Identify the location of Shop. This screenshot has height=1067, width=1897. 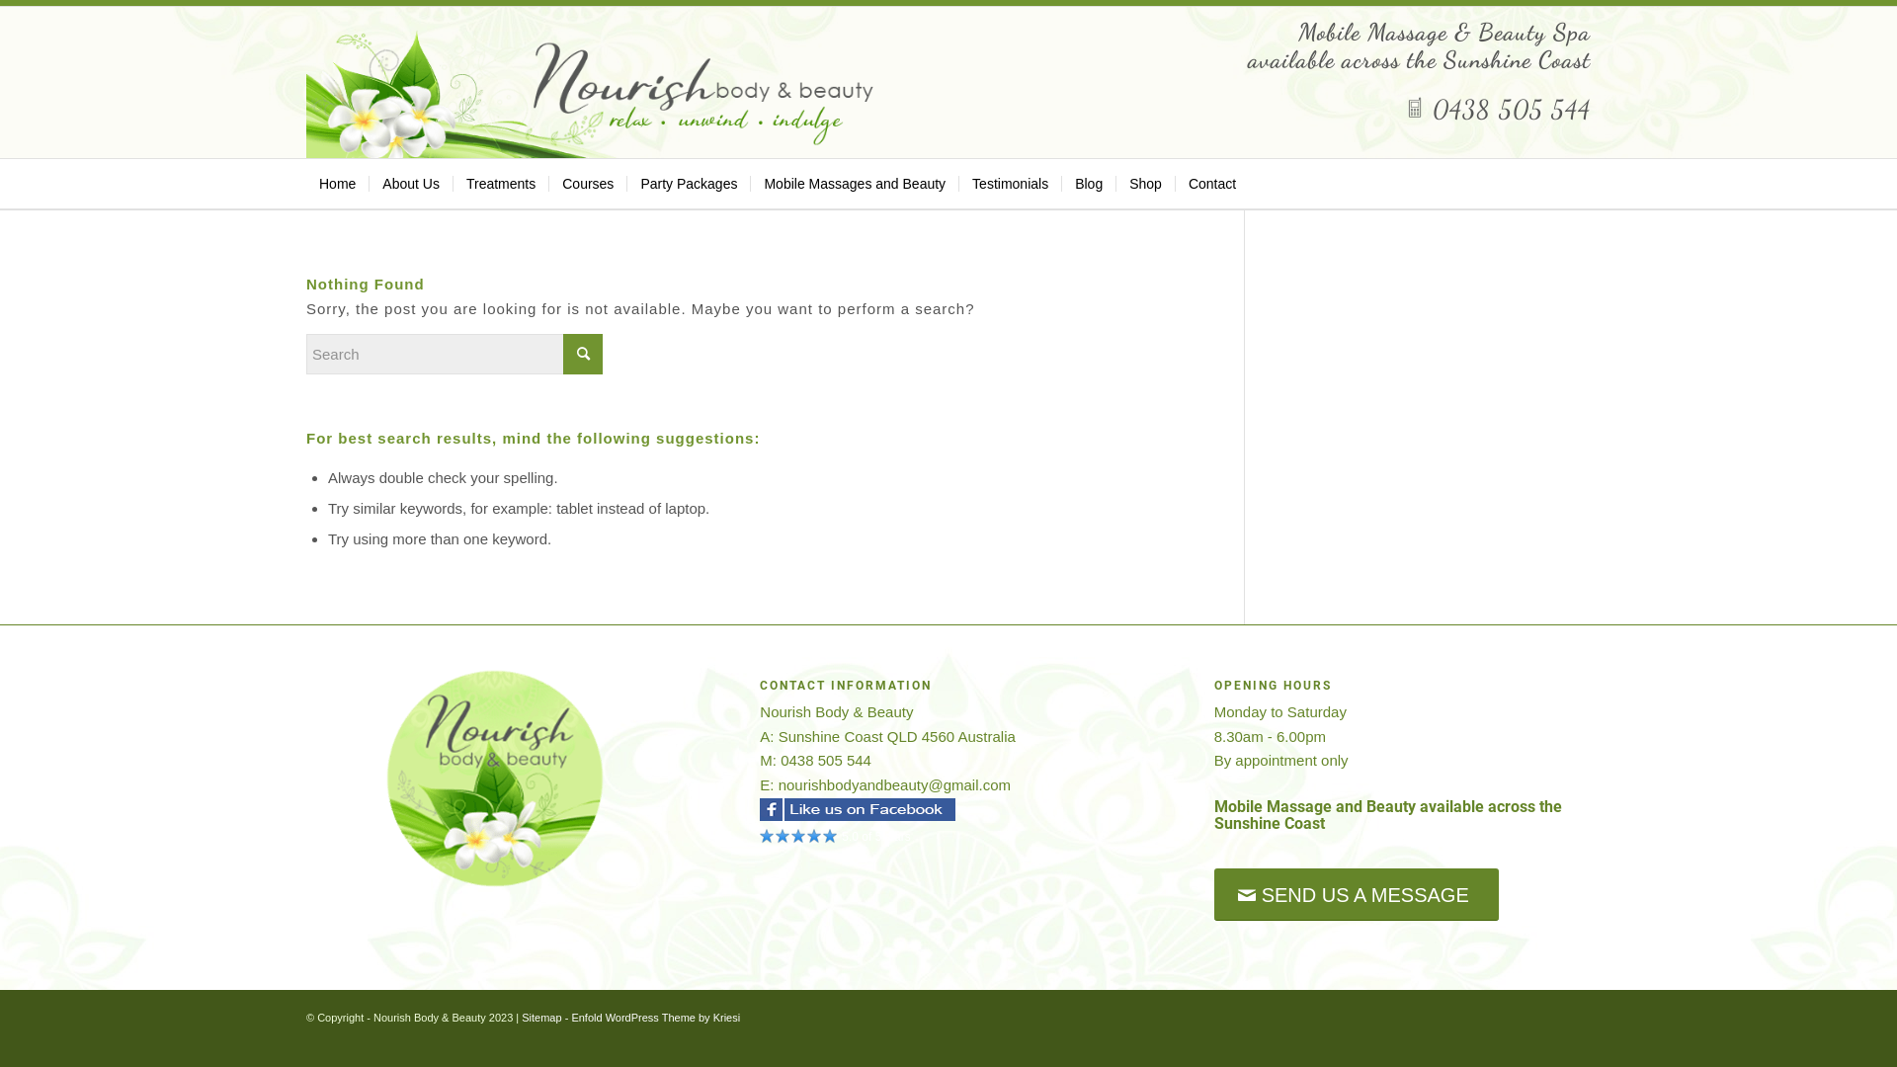
(1145, 184).